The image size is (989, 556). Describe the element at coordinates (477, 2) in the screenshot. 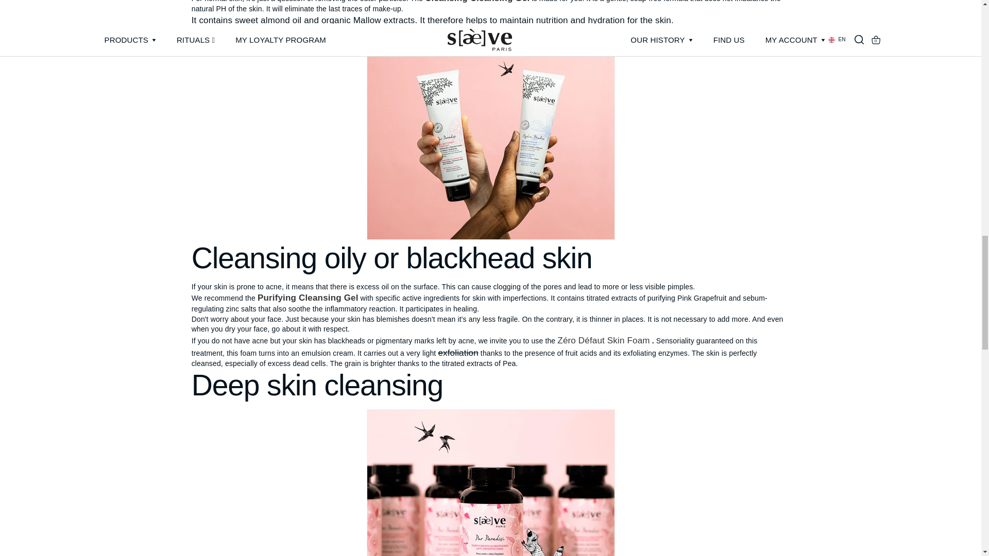

I see `Makeup Removing Cleansing Gel, Hydra Malva` at that location.